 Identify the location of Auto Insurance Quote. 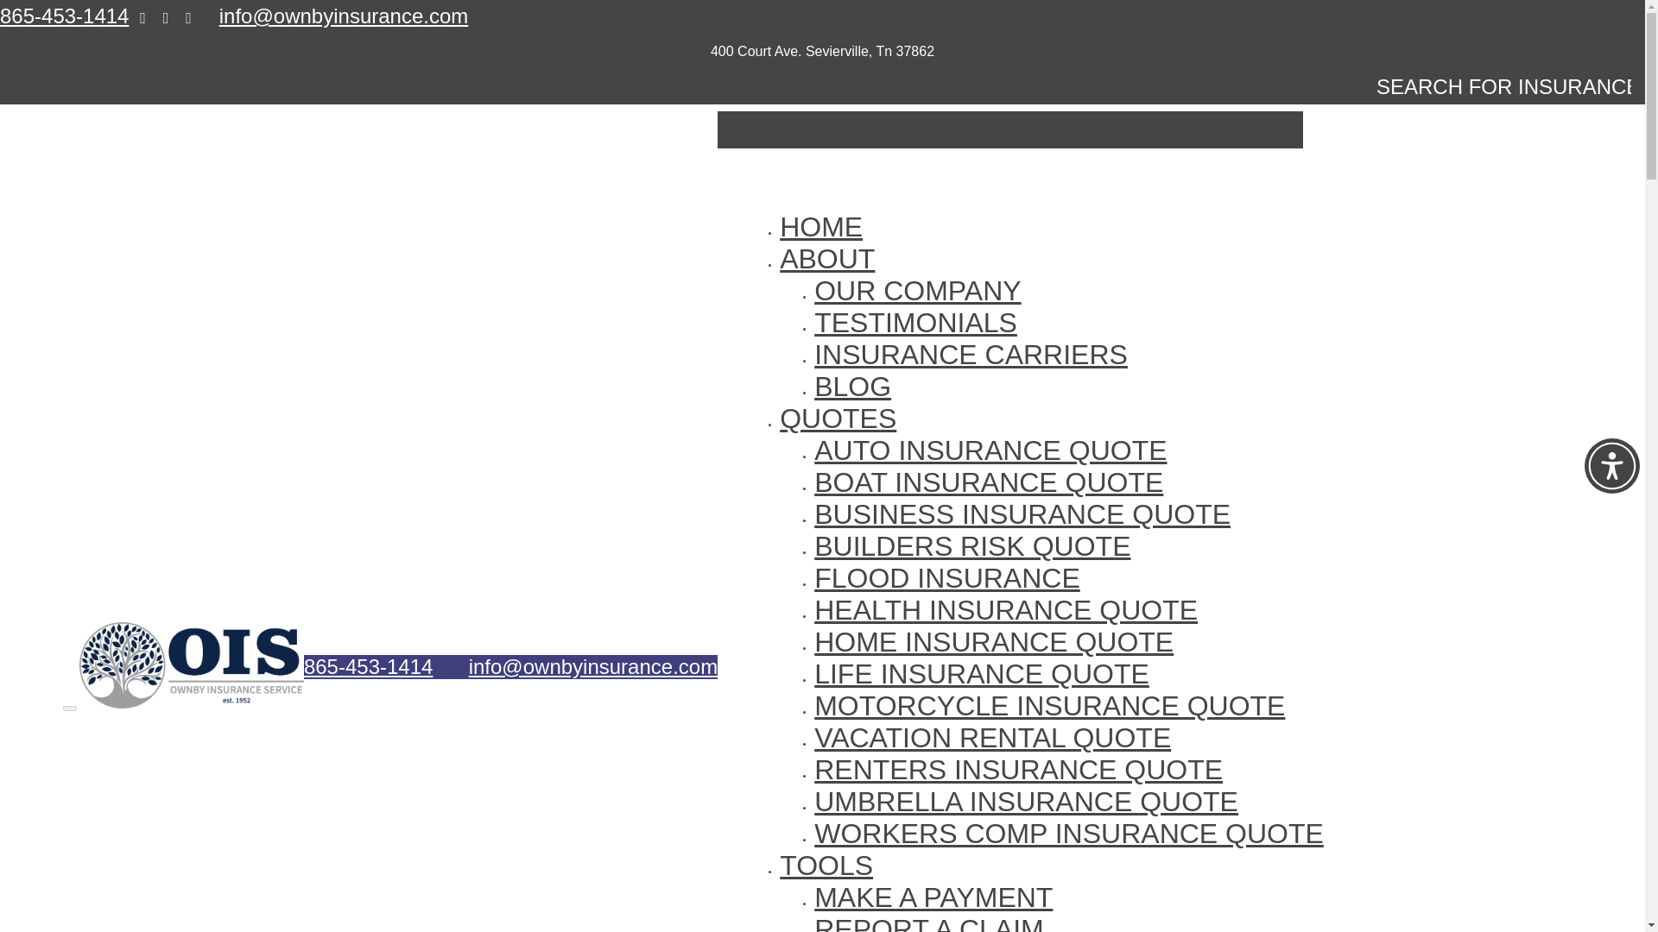
(990, 450).